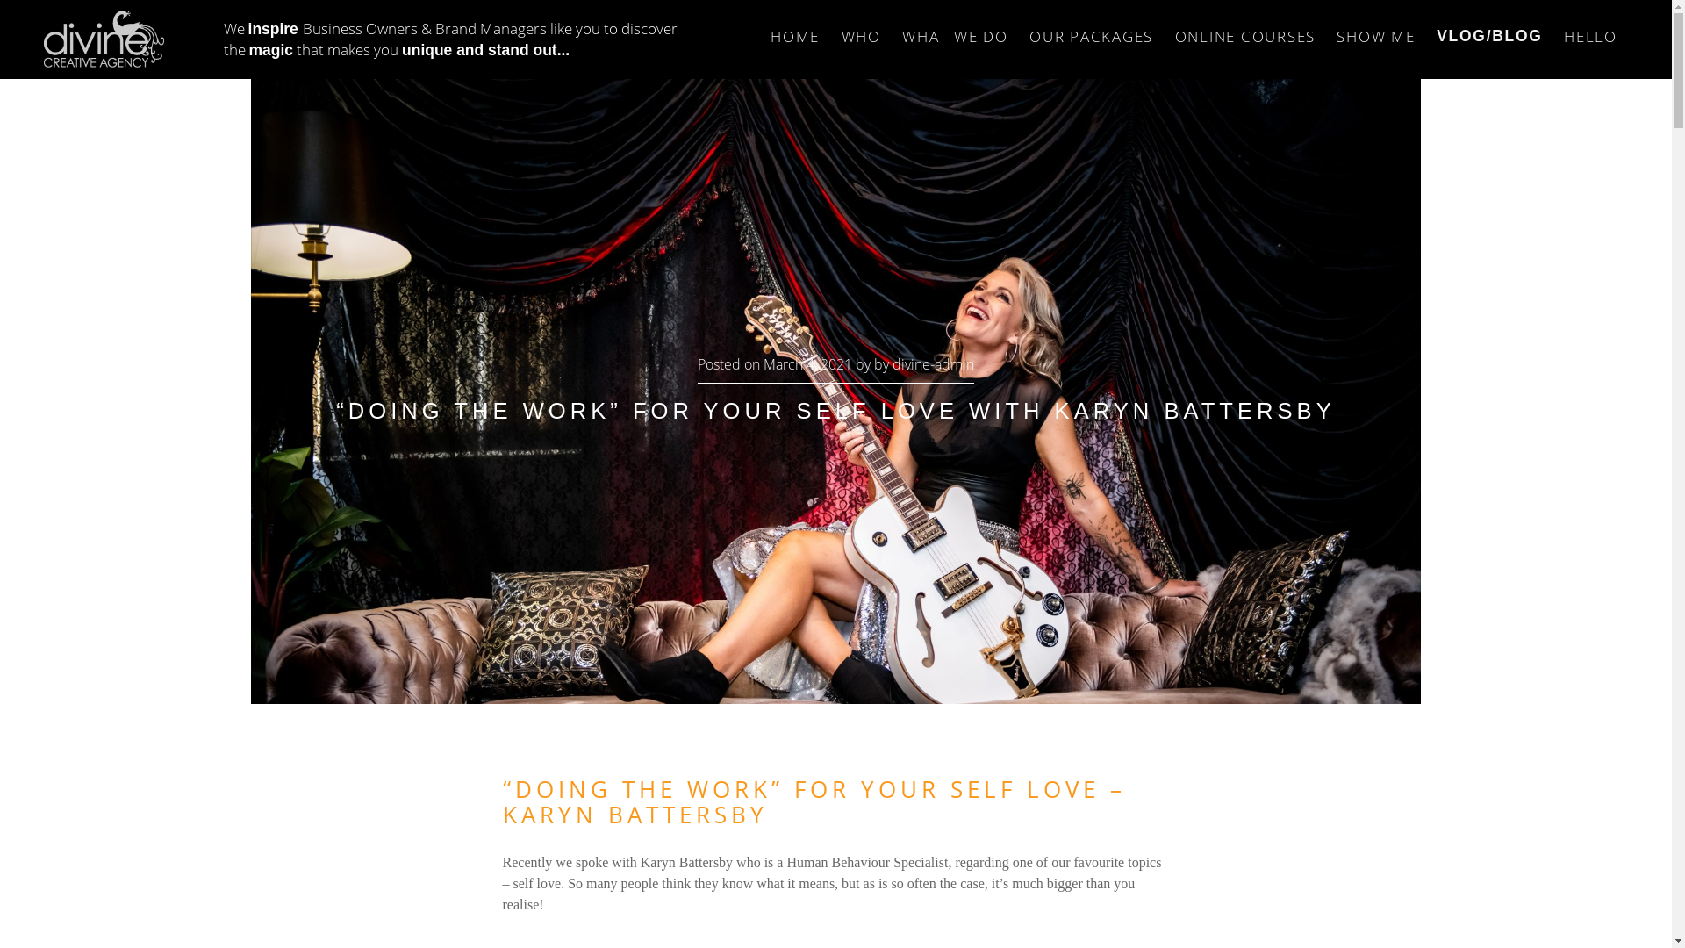 Image resolution: width=1685 pixels, height=948 pixels. What do you see at coordinates (934, 364) in the screenshot?
I see `divine-admin` at bounding box center [934, 364].